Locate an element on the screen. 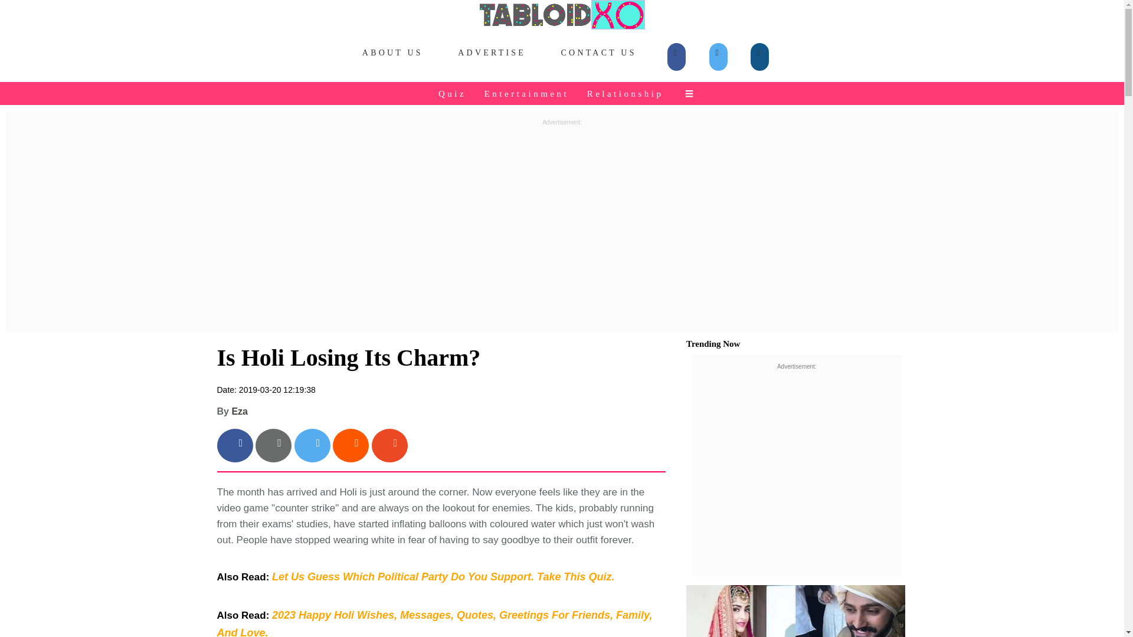 This screenshot has height=637, width=1133. Relationship is located at coordinates (626, 93).